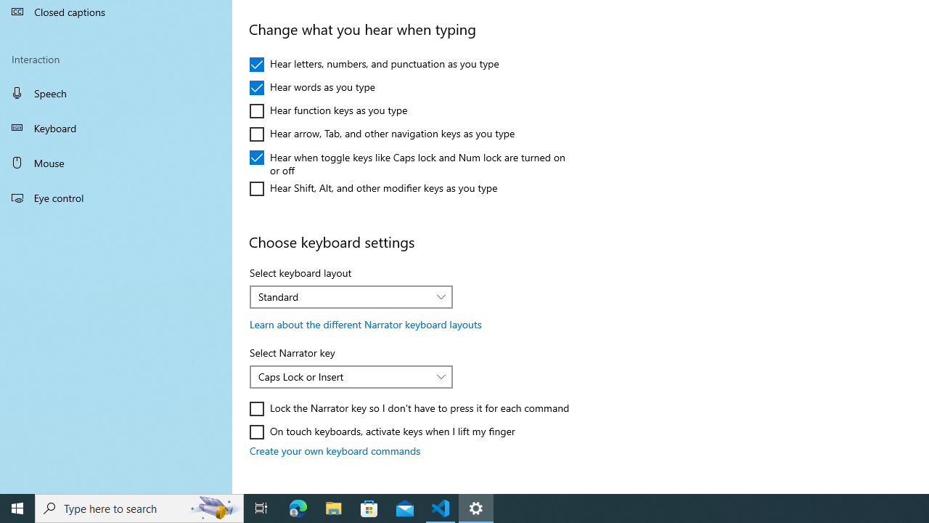  What do you see at coordinates (382, 431) in the screenshot?
I see `On touch keyboards, activate keys when I lift my finger` at bounding box center [382, 431].